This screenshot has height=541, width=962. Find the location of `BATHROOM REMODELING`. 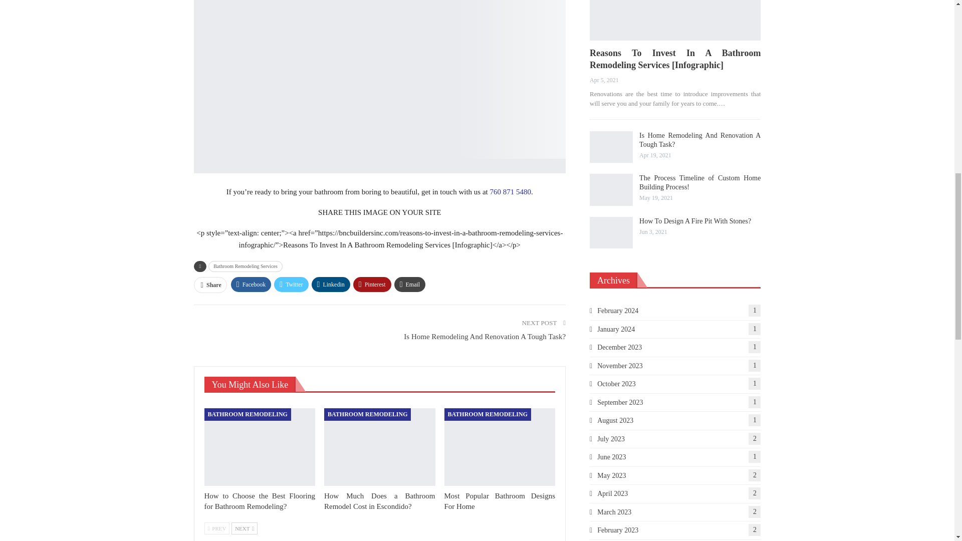

BATHROOM REMODELING is located at coordinates (488, 414).